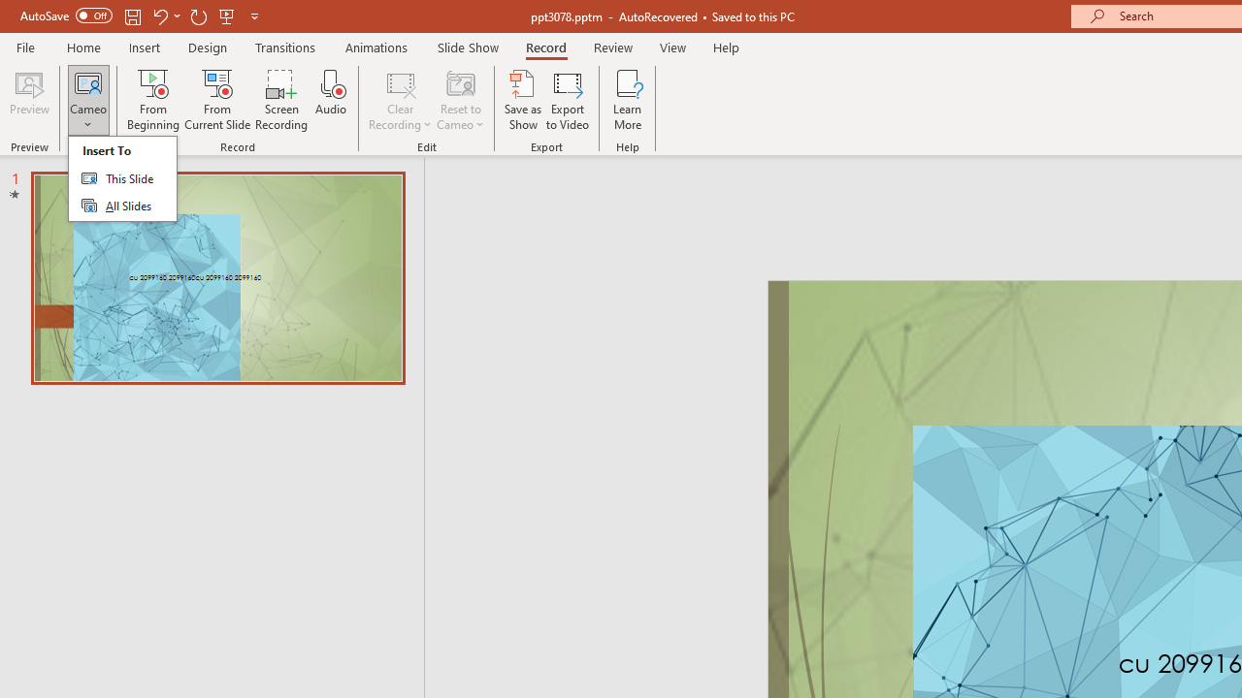 This screenshot has height=698, width=1242. Describe the element at coordinates (331, 99) in the screenshot. I see `Audio` at that location.